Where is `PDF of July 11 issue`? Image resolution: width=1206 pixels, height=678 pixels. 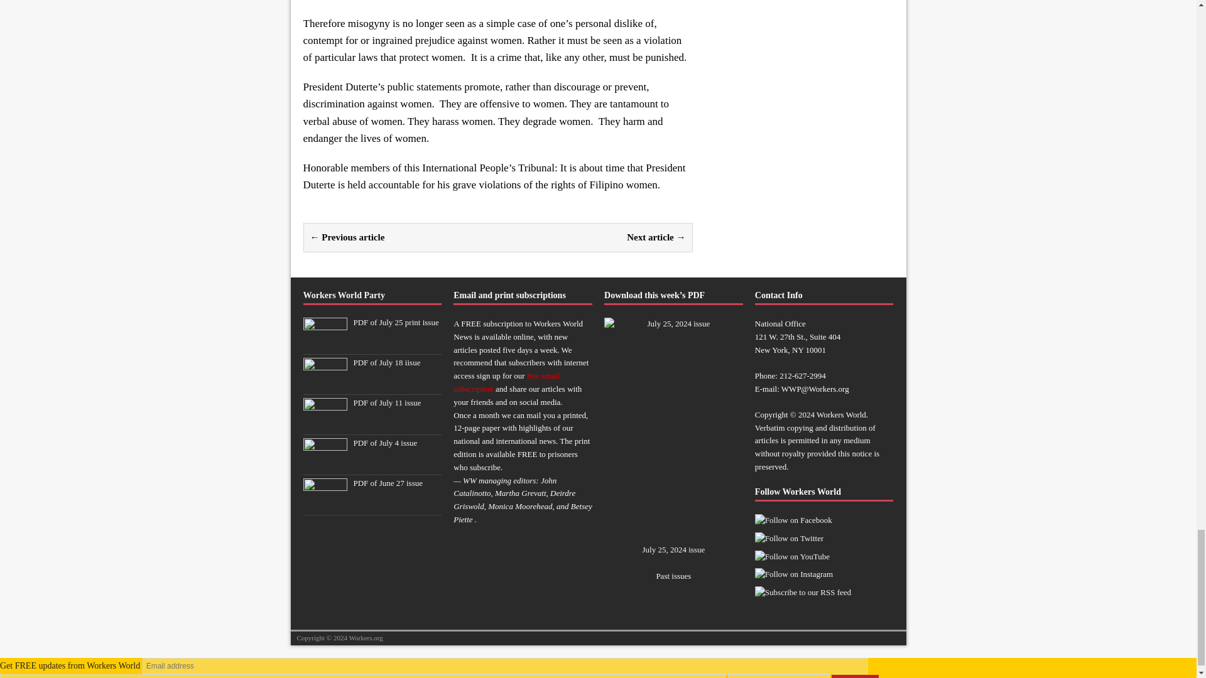
PDF of July 11 issue is located at coordinates (387, 402).